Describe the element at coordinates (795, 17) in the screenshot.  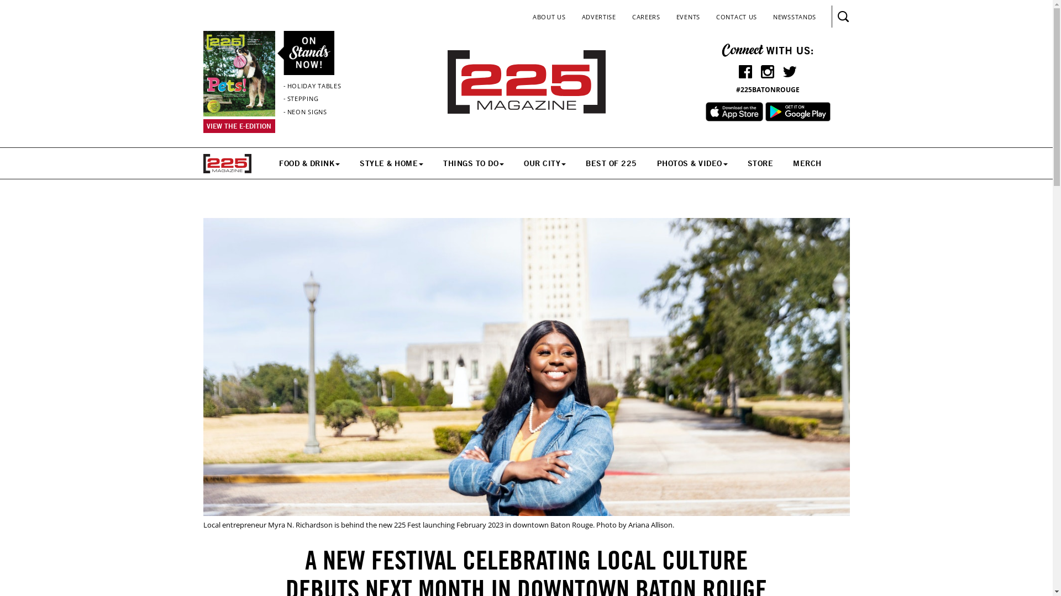
I see `NEWSSTANDS` at that location.